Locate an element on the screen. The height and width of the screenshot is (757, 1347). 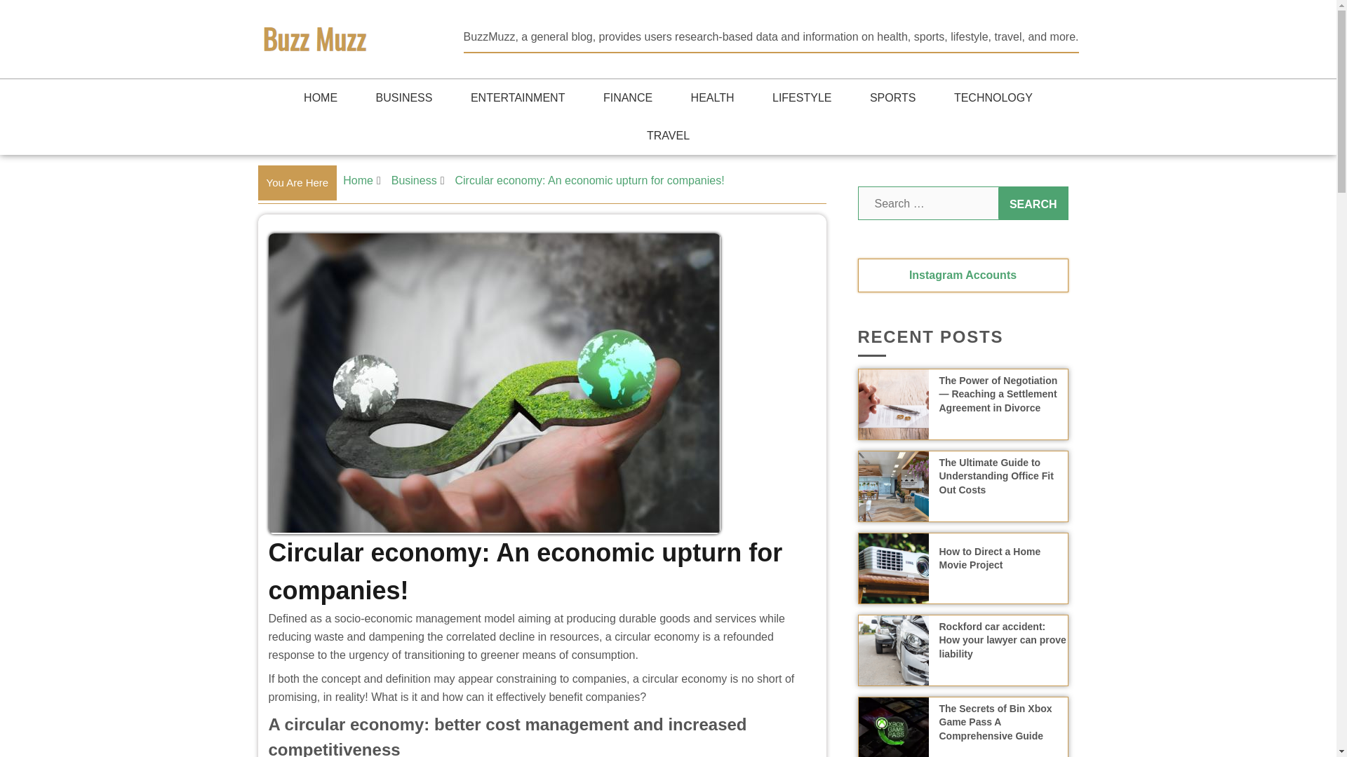
ENTERTAINMENT is located at coordinates (518, 98).